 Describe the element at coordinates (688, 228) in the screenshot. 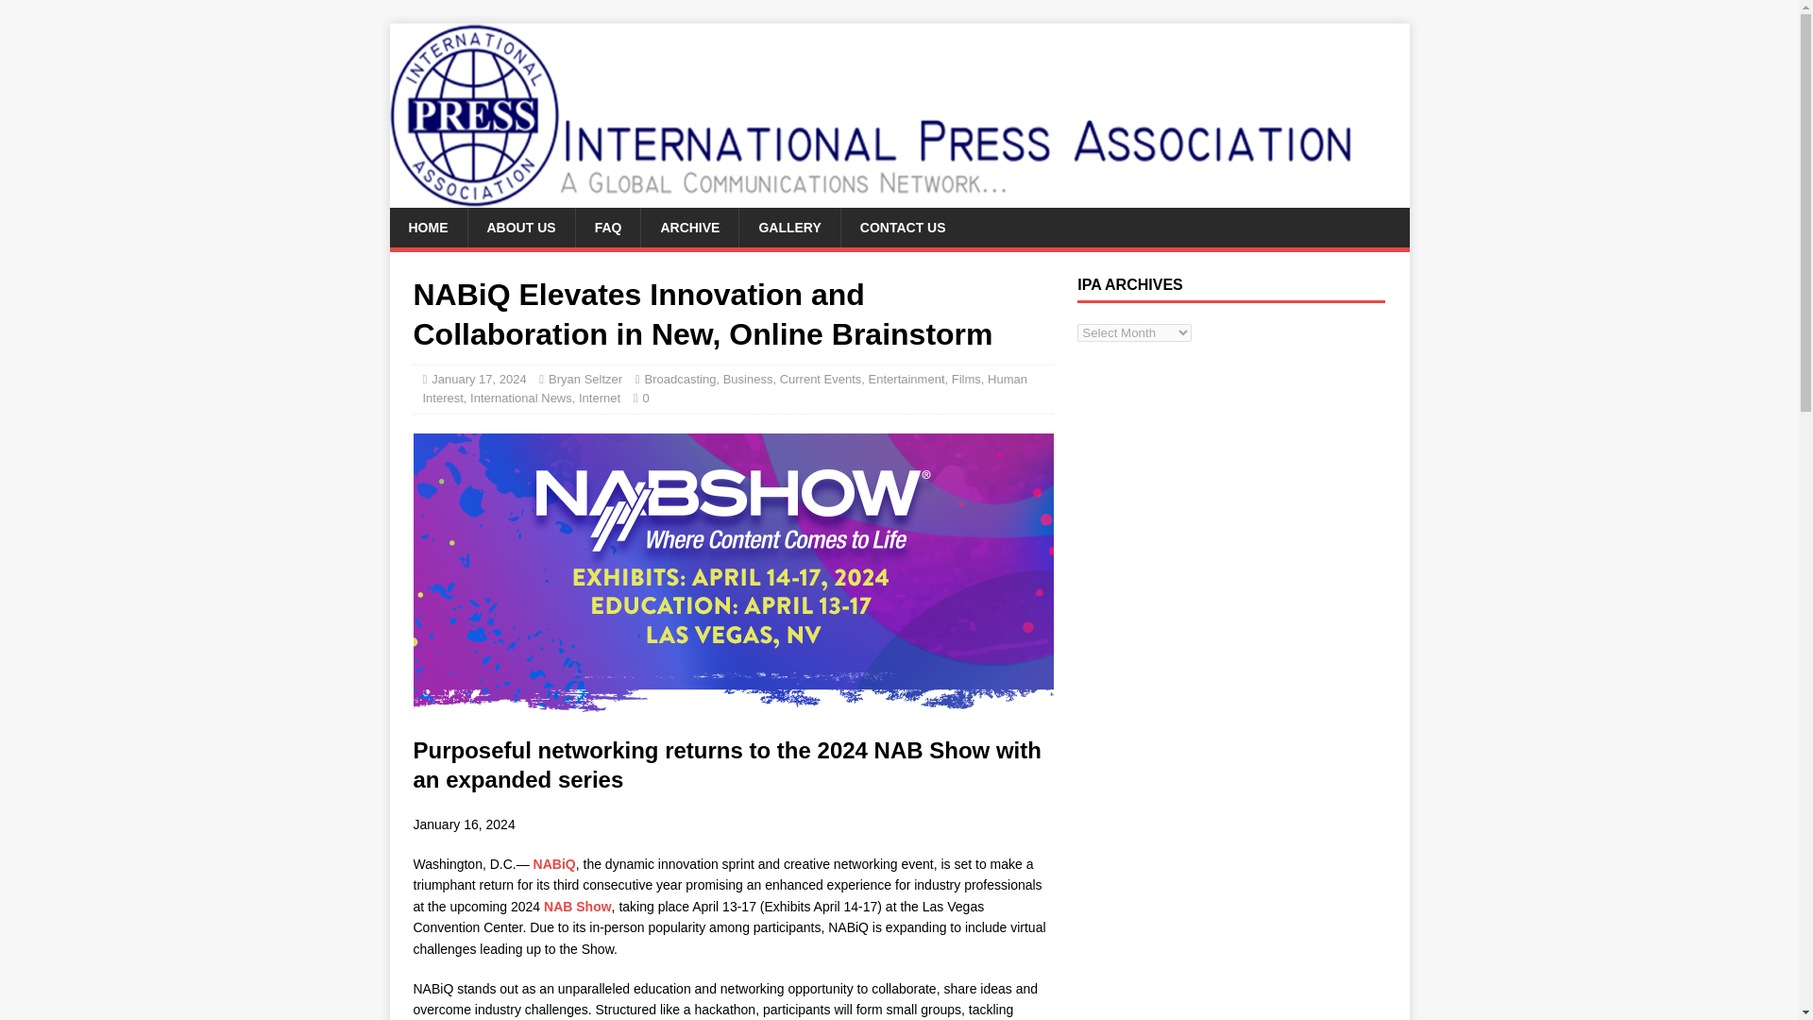

I see `ARCHIVE` at that location.